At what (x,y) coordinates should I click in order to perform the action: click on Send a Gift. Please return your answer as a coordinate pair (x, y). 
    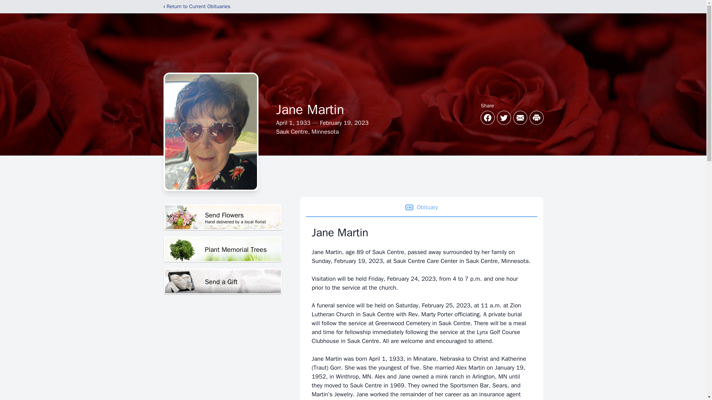
    Looking at the image, I should click on (222, 217).